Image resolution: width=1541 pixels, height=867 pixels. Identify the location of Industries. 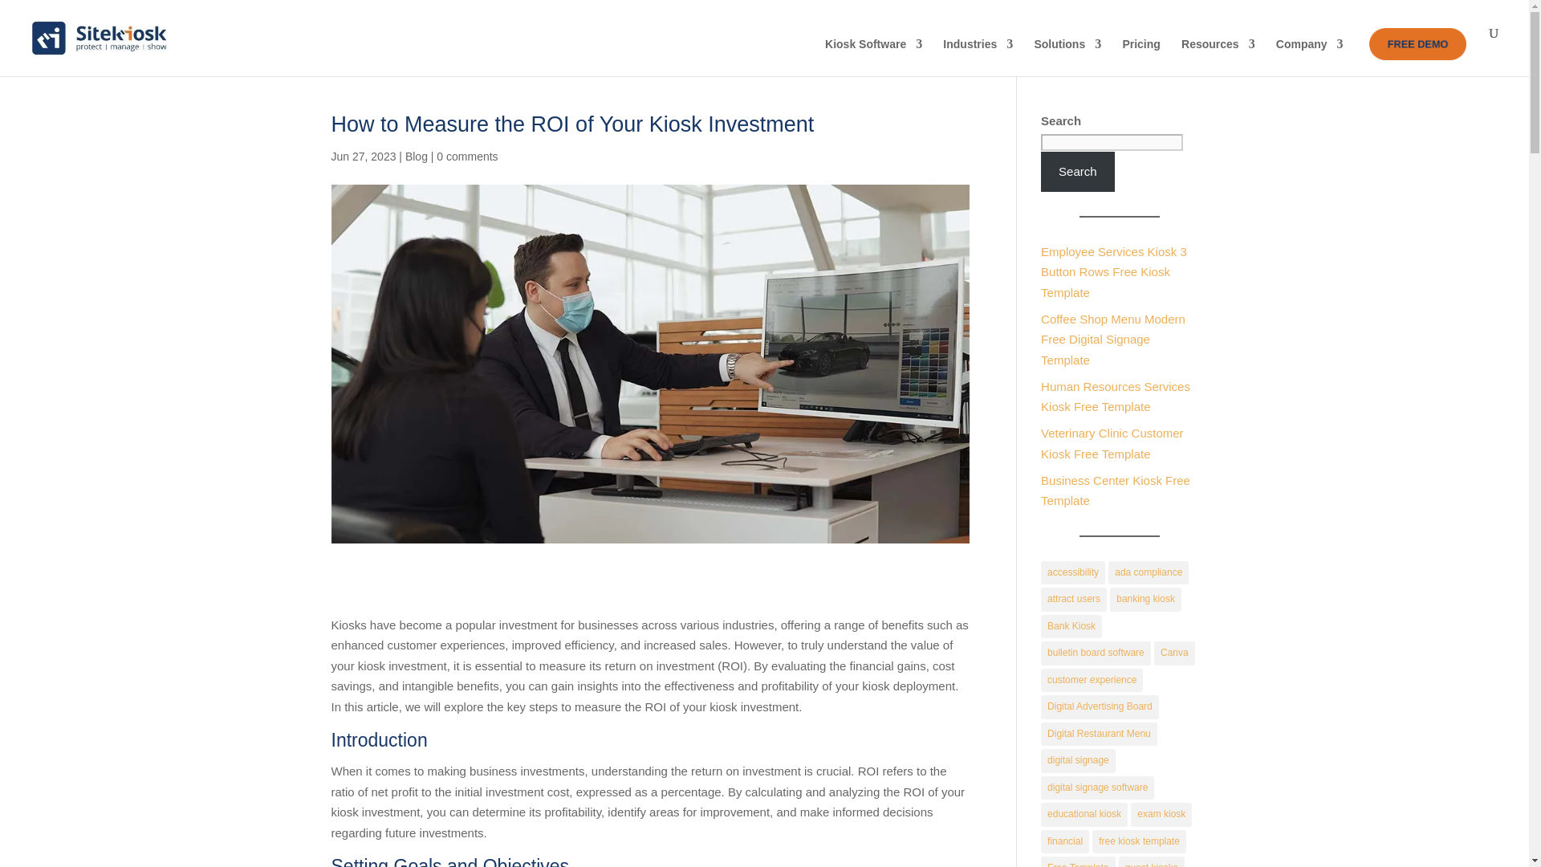
(978, 57).